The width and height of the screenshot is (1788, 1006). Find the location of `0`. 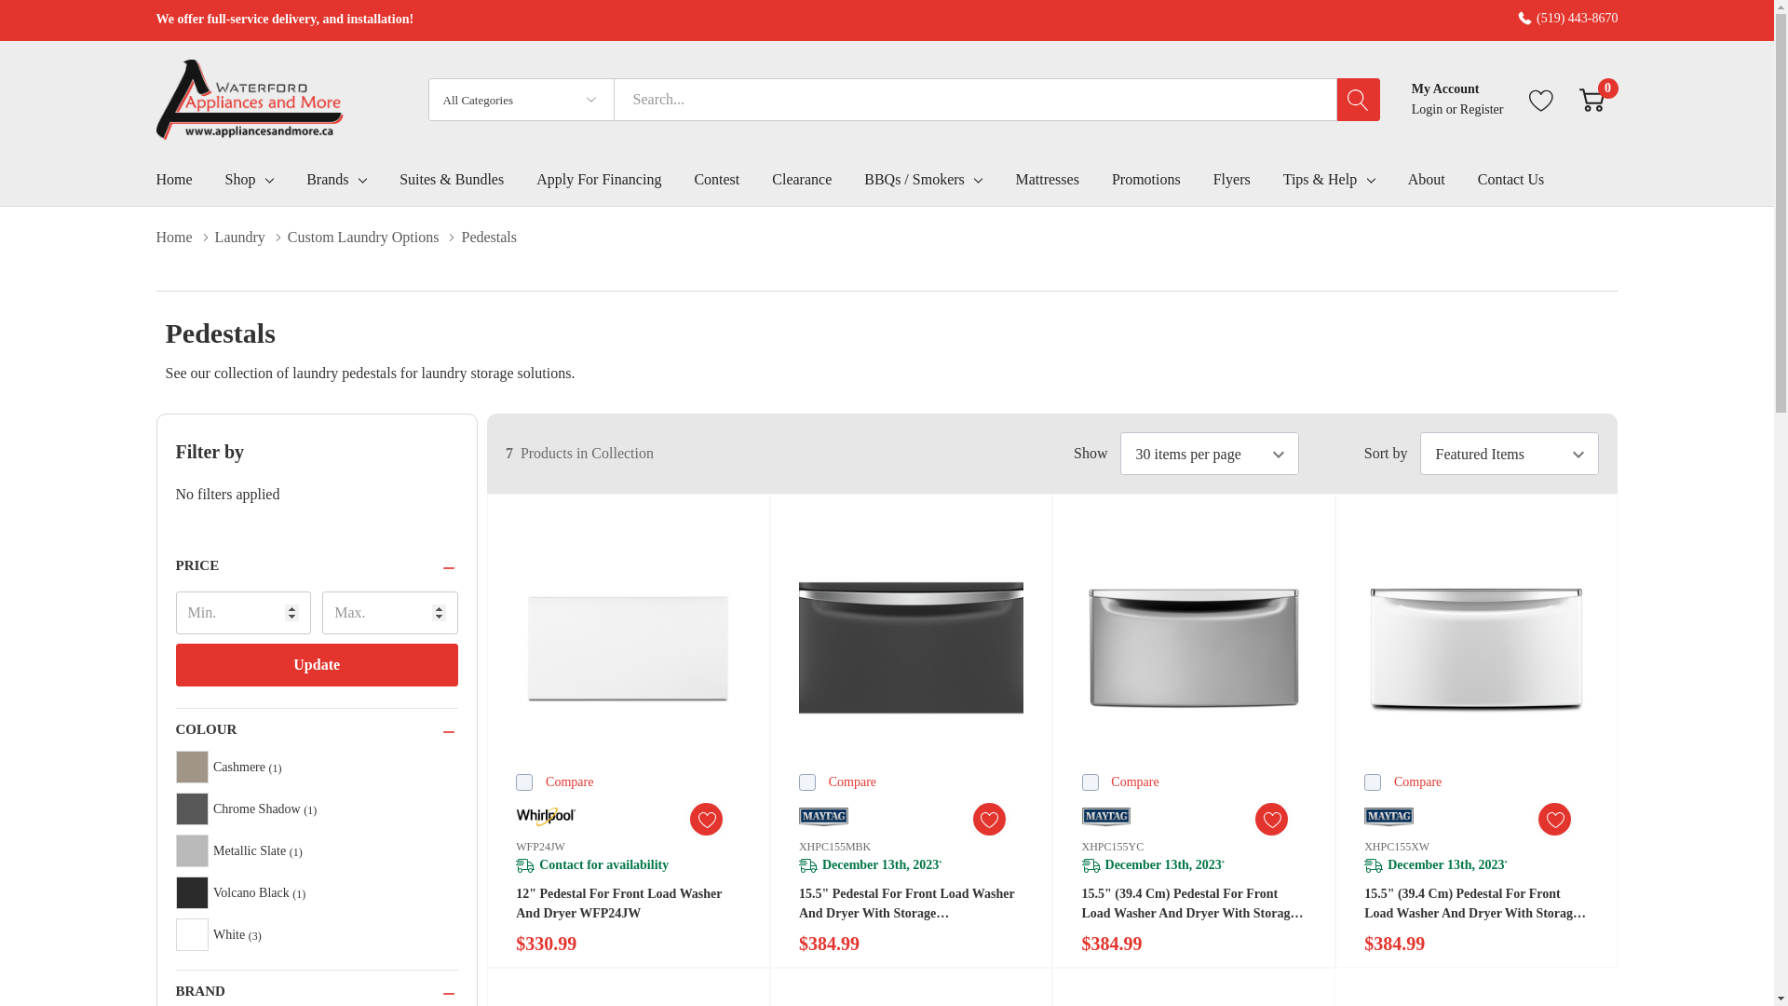

0 is located at coordinates (1592, 101).